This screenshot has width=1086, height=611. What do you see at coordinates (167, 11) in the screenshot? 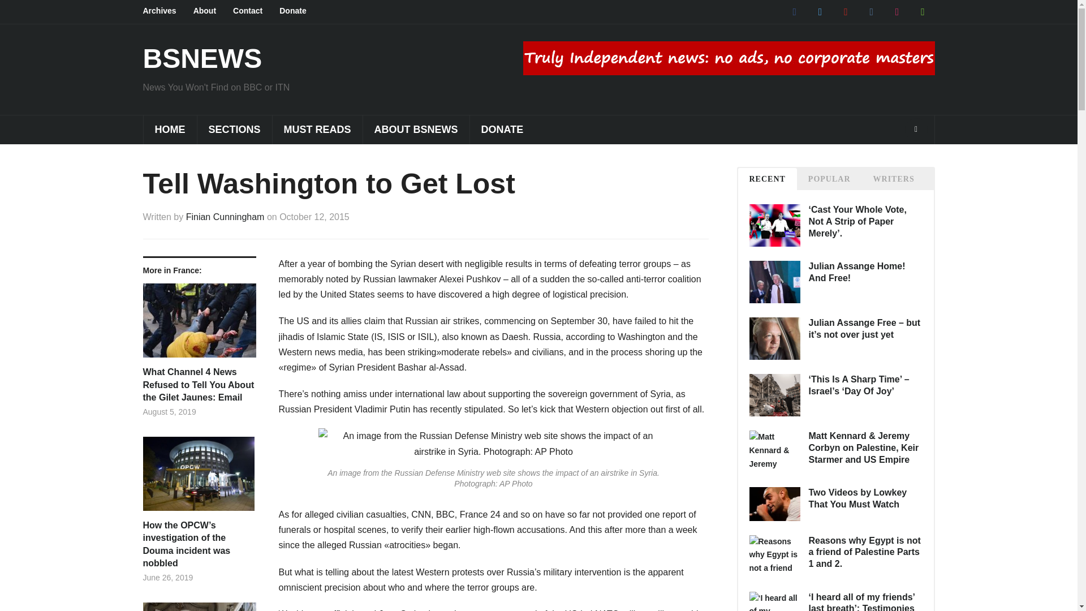
I see `Archives` at bounding box center [167, 11].